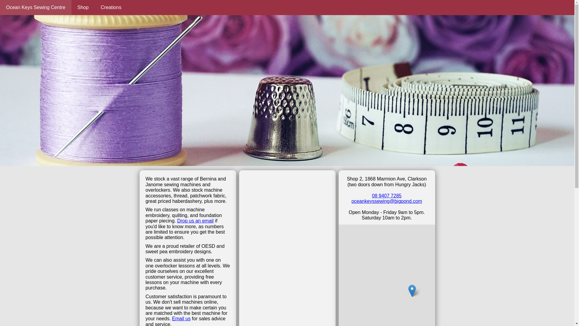 The width and height of the screenshot is (579, 326). Describe the element at coordinates (182, 319) in the screenshot. I see `Email us` at that location.